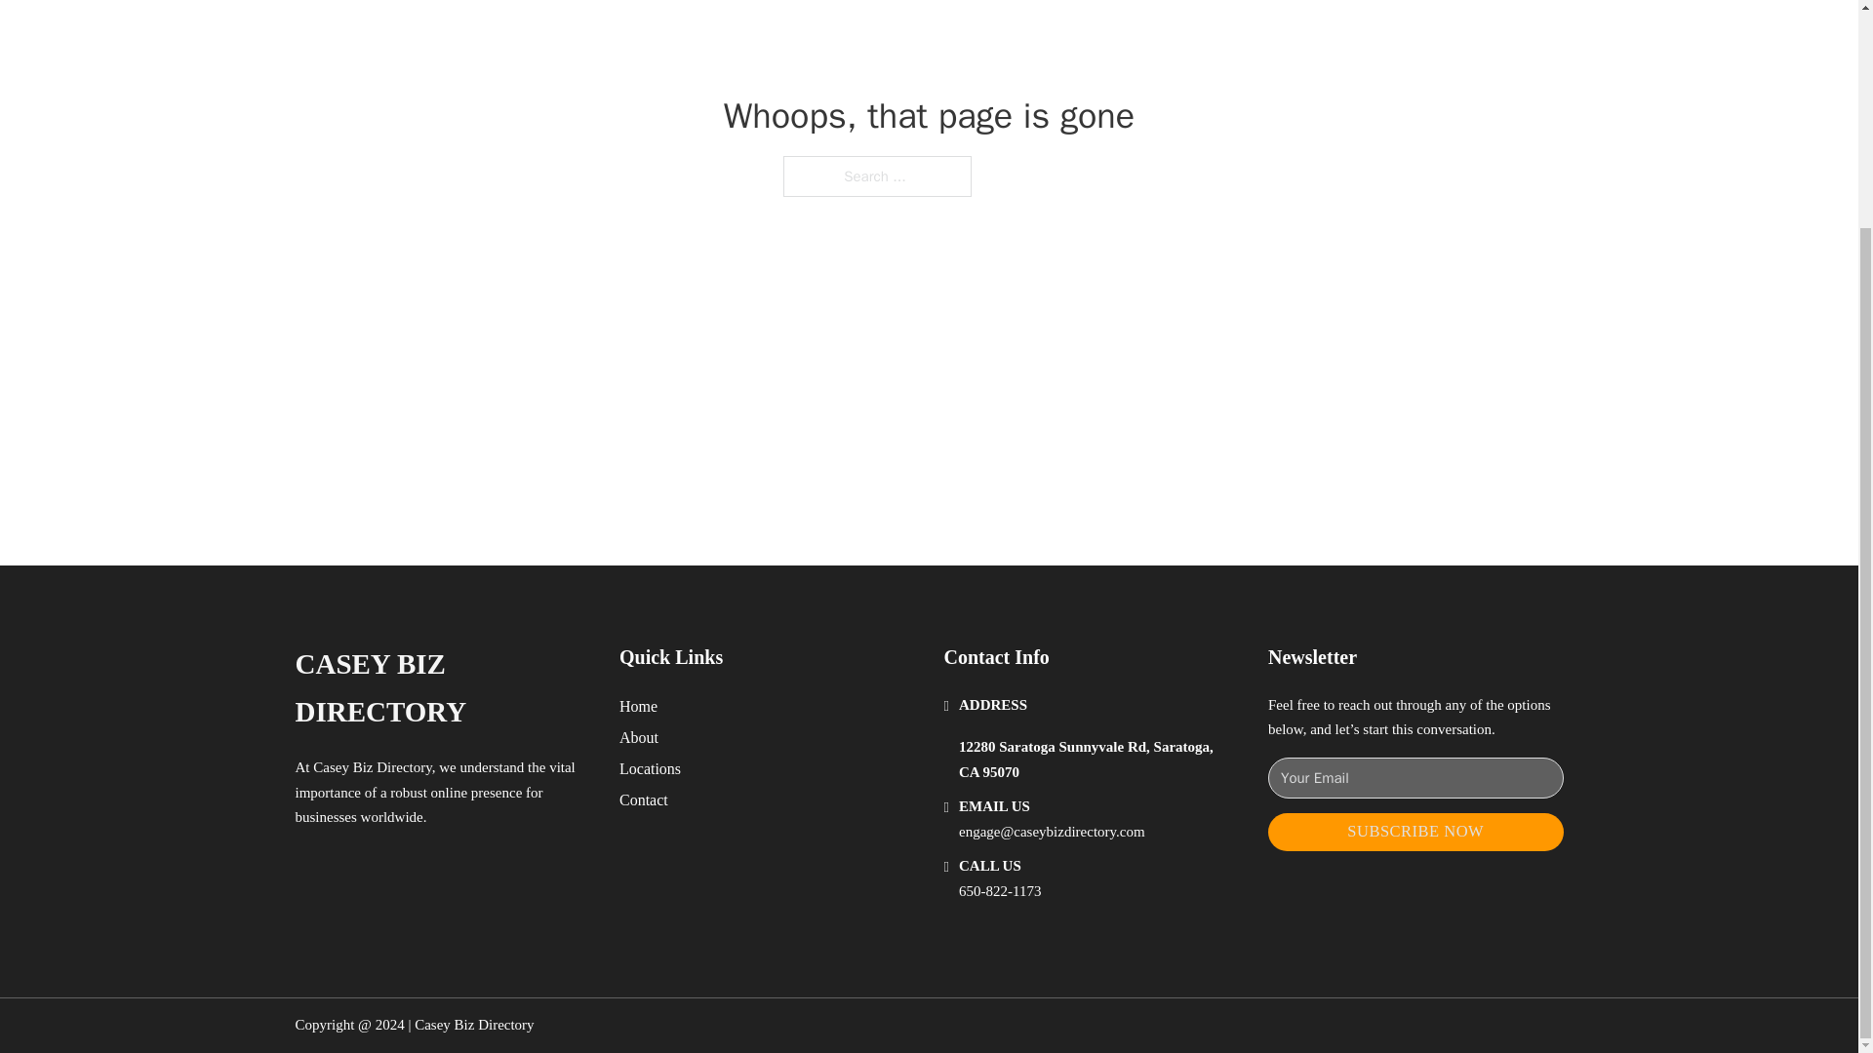 The height and width of the screenshot is (1053, 1873). I want to click on SUBSCRIBE NOW, so click(1415, 831).